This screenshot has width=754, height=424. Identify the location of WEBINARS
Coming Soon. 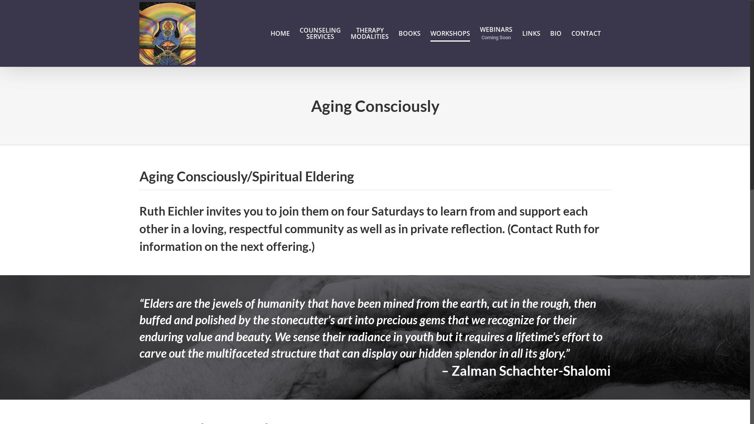
(496, 33).